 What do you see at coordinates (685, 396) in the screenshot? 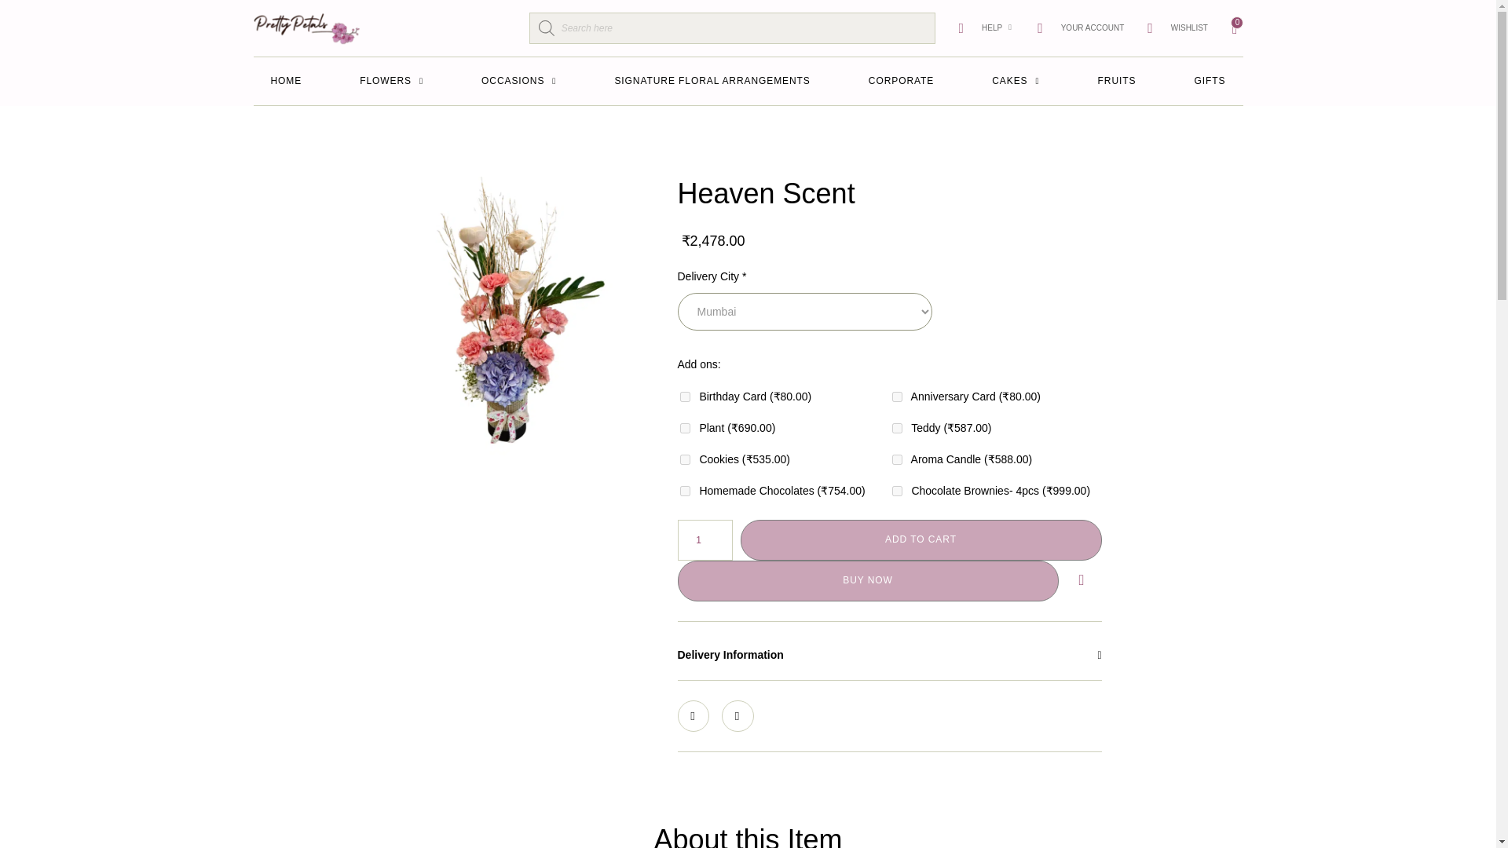
I see `1` at bounding box center [685, 396].